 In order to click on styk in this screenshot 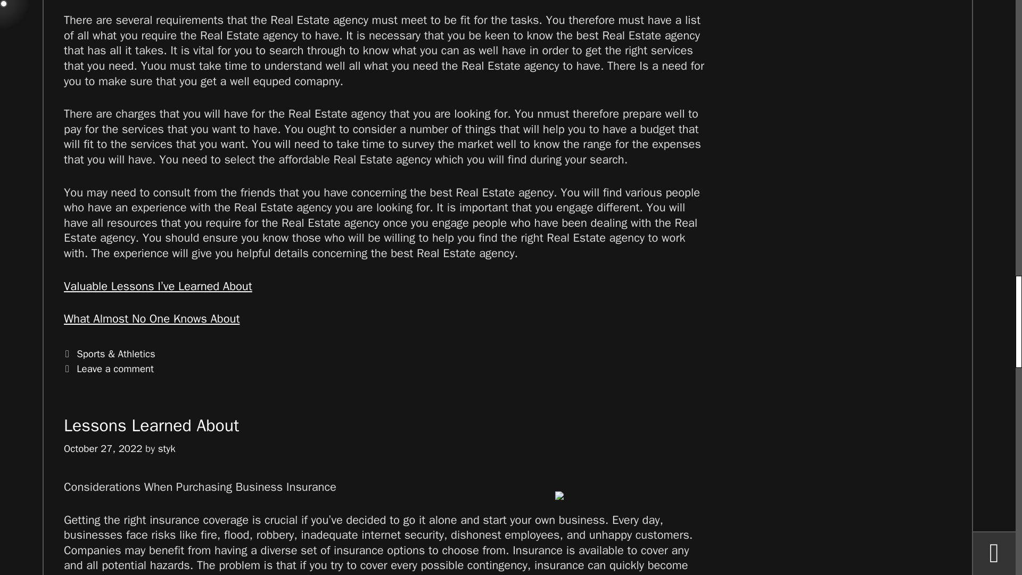, I will do `click(167, 448)`.